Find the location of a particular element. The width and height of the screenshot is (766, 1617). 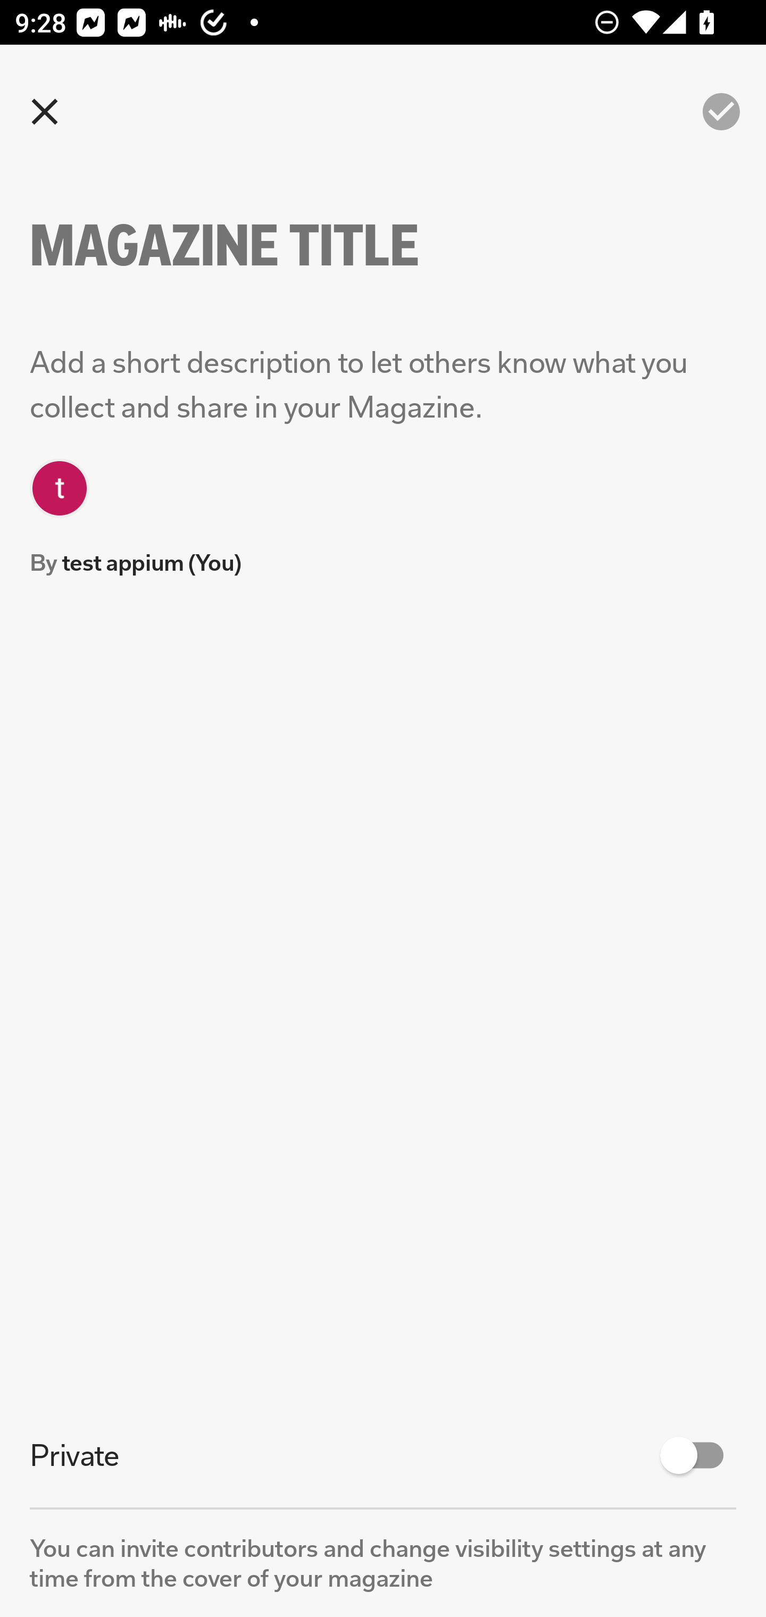

Private is located at coordinates (383, 1455).